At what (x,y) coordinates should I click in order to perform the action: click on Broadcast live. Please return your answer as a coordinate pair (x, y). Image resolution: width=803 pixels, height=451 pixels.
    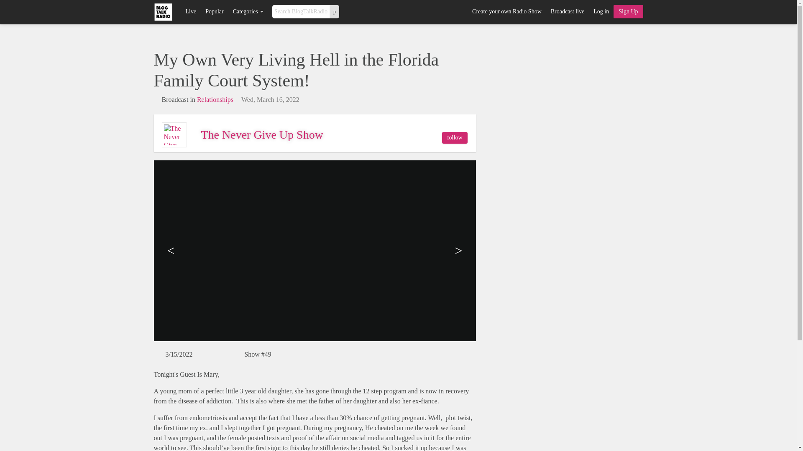
    Looking at the image, I should click on (567, 12).